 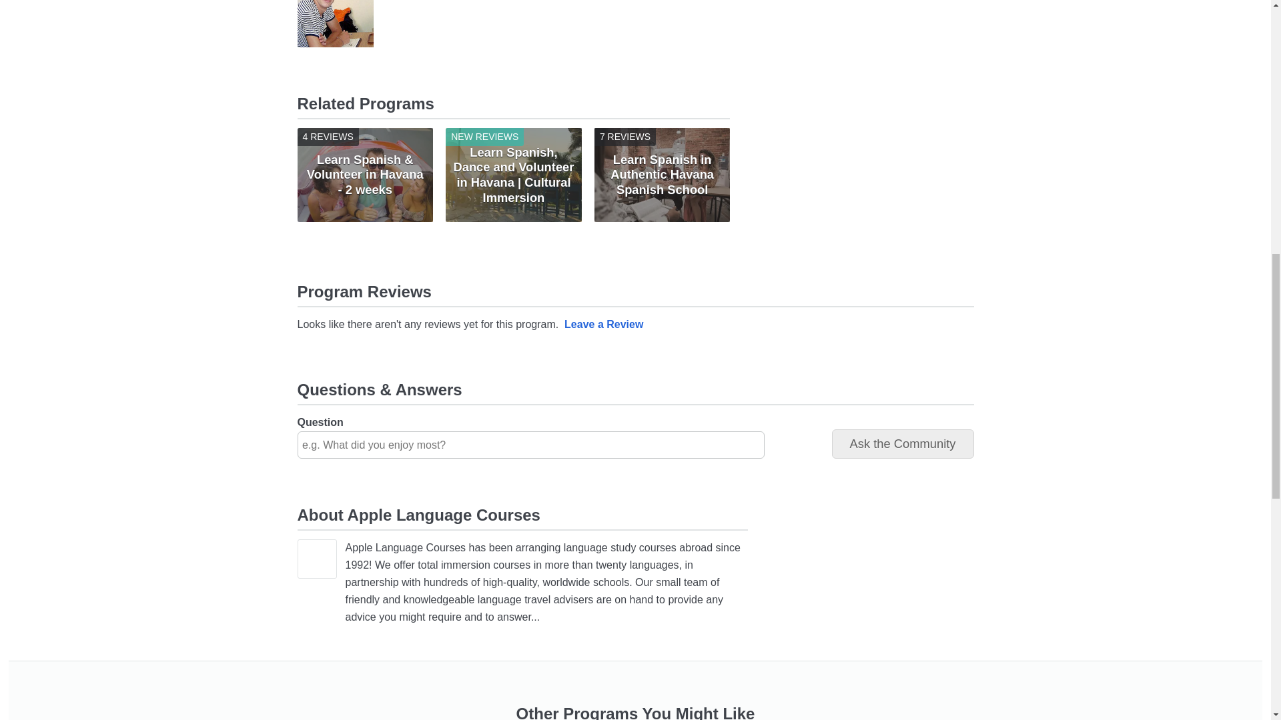 I want to click on Ask the Community, so click(x=902, y=444).